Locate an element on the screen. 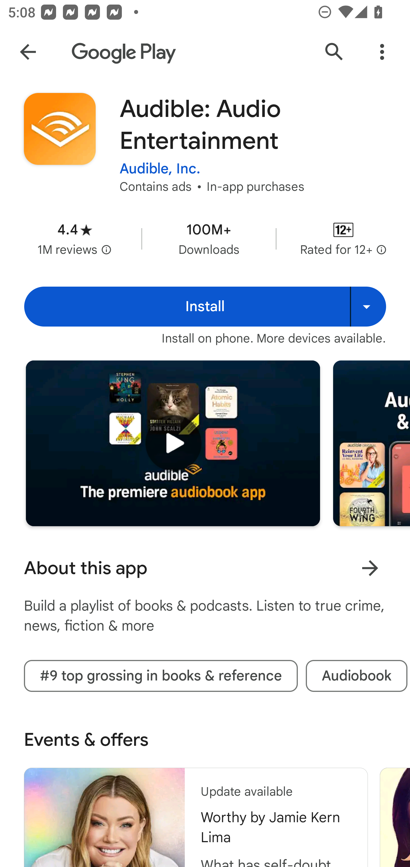 The height and width of the screenshot is (867, 410). Play trailer for "Audible: Audio Entertainment" is located at coordinates (173, 443).